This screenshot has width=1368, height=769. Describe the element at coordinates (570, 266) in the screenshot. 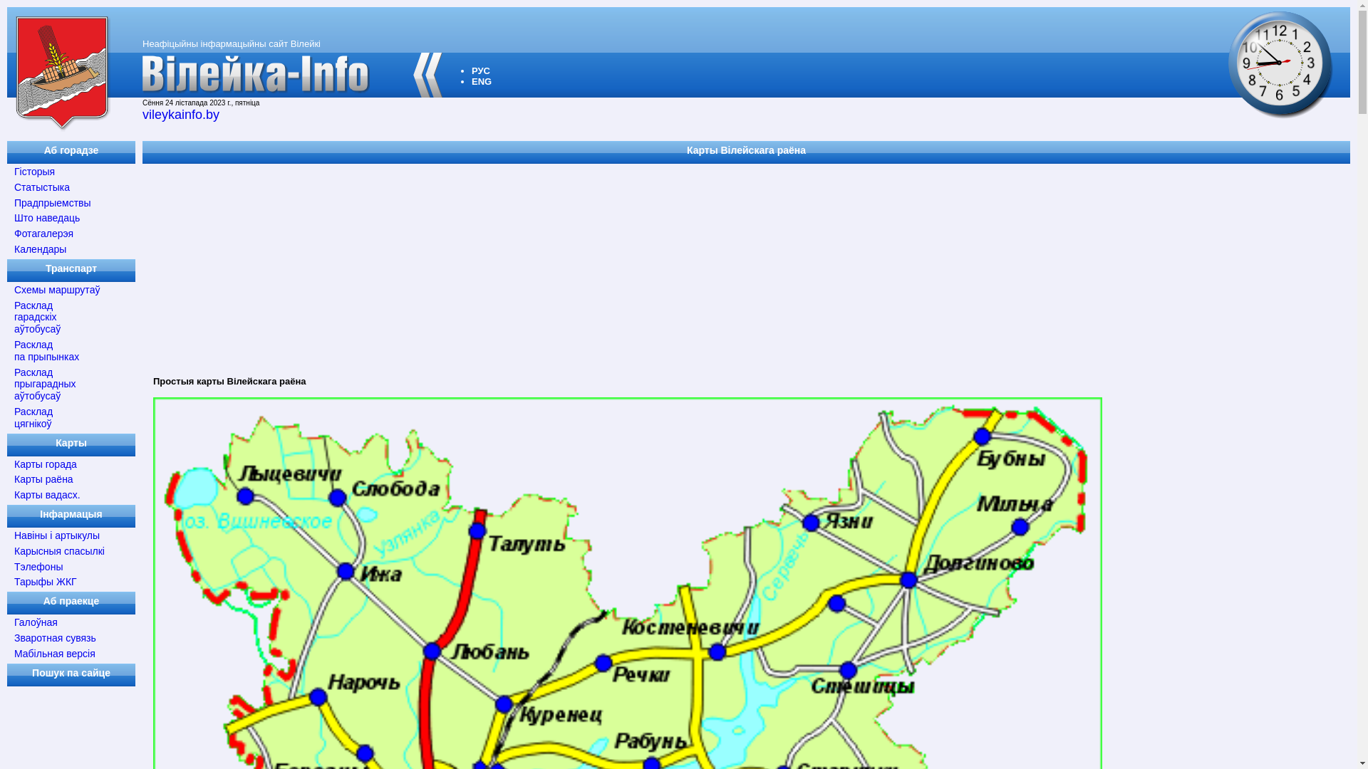

I see `Advertisement` at that location.